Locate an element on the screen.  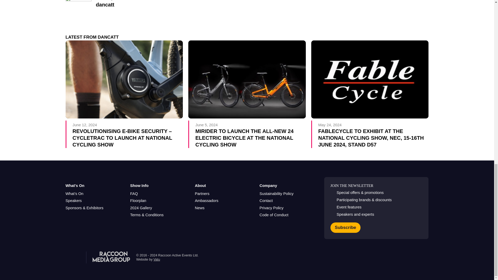
Contact is located at coordinates (266, 201).